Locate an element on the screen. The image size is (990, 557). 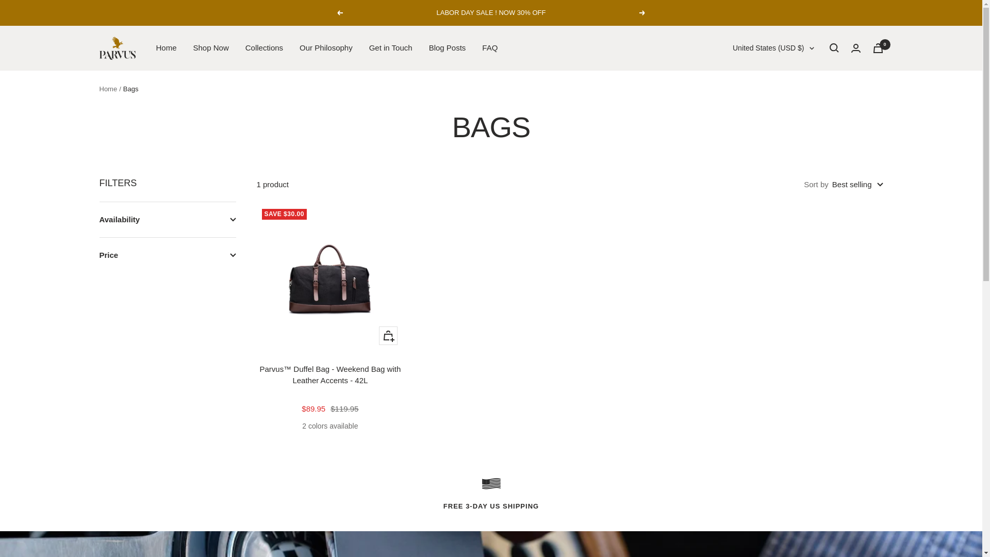
0 is located at coordinates (878, 48).